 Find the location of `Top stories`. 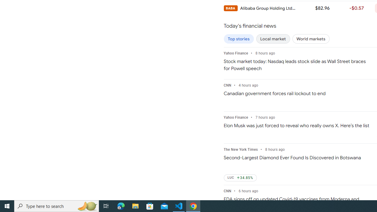

Top stories is located at coordinates (239, 39).